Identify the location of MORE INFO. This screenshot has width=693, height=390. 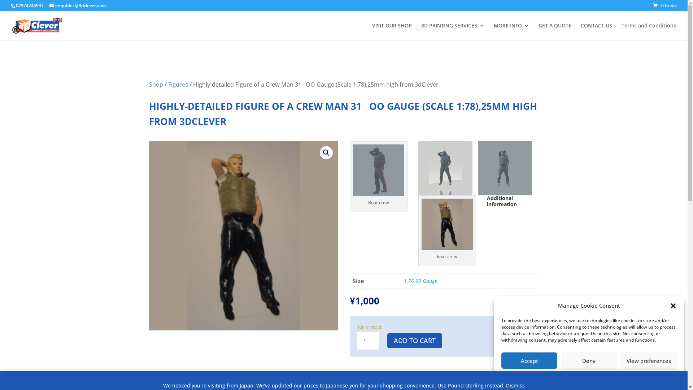
(511, 32).